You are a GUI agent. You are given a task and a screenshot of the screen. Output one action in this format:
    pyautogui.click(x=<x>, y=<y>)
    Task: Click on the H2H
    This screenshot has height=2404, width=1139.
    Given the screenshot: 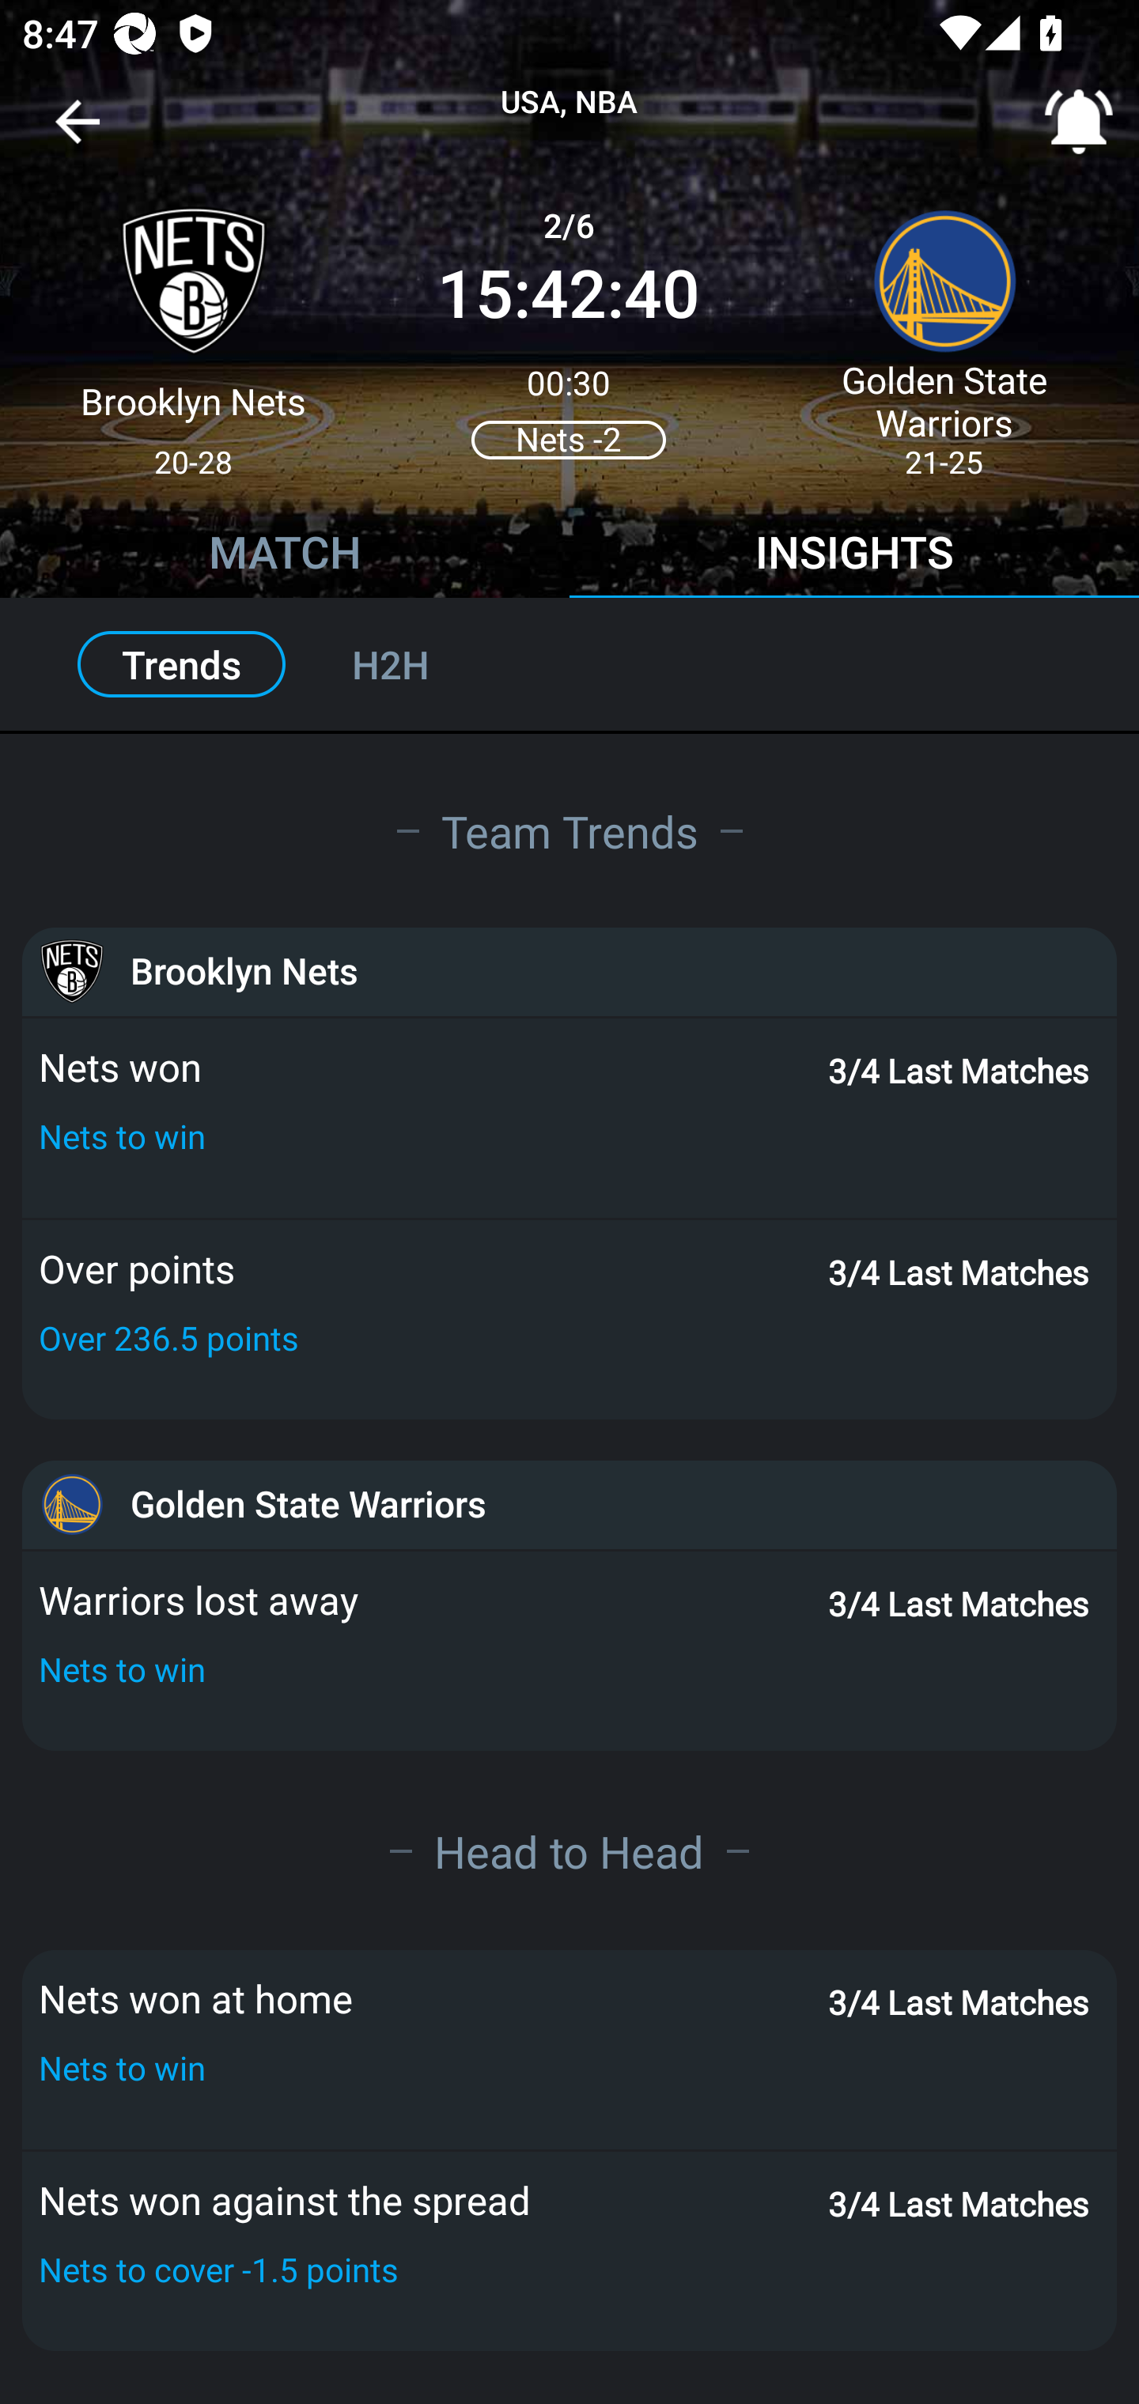 What is the action you would take?
    pyautogui.click(x=423, y=664)
    